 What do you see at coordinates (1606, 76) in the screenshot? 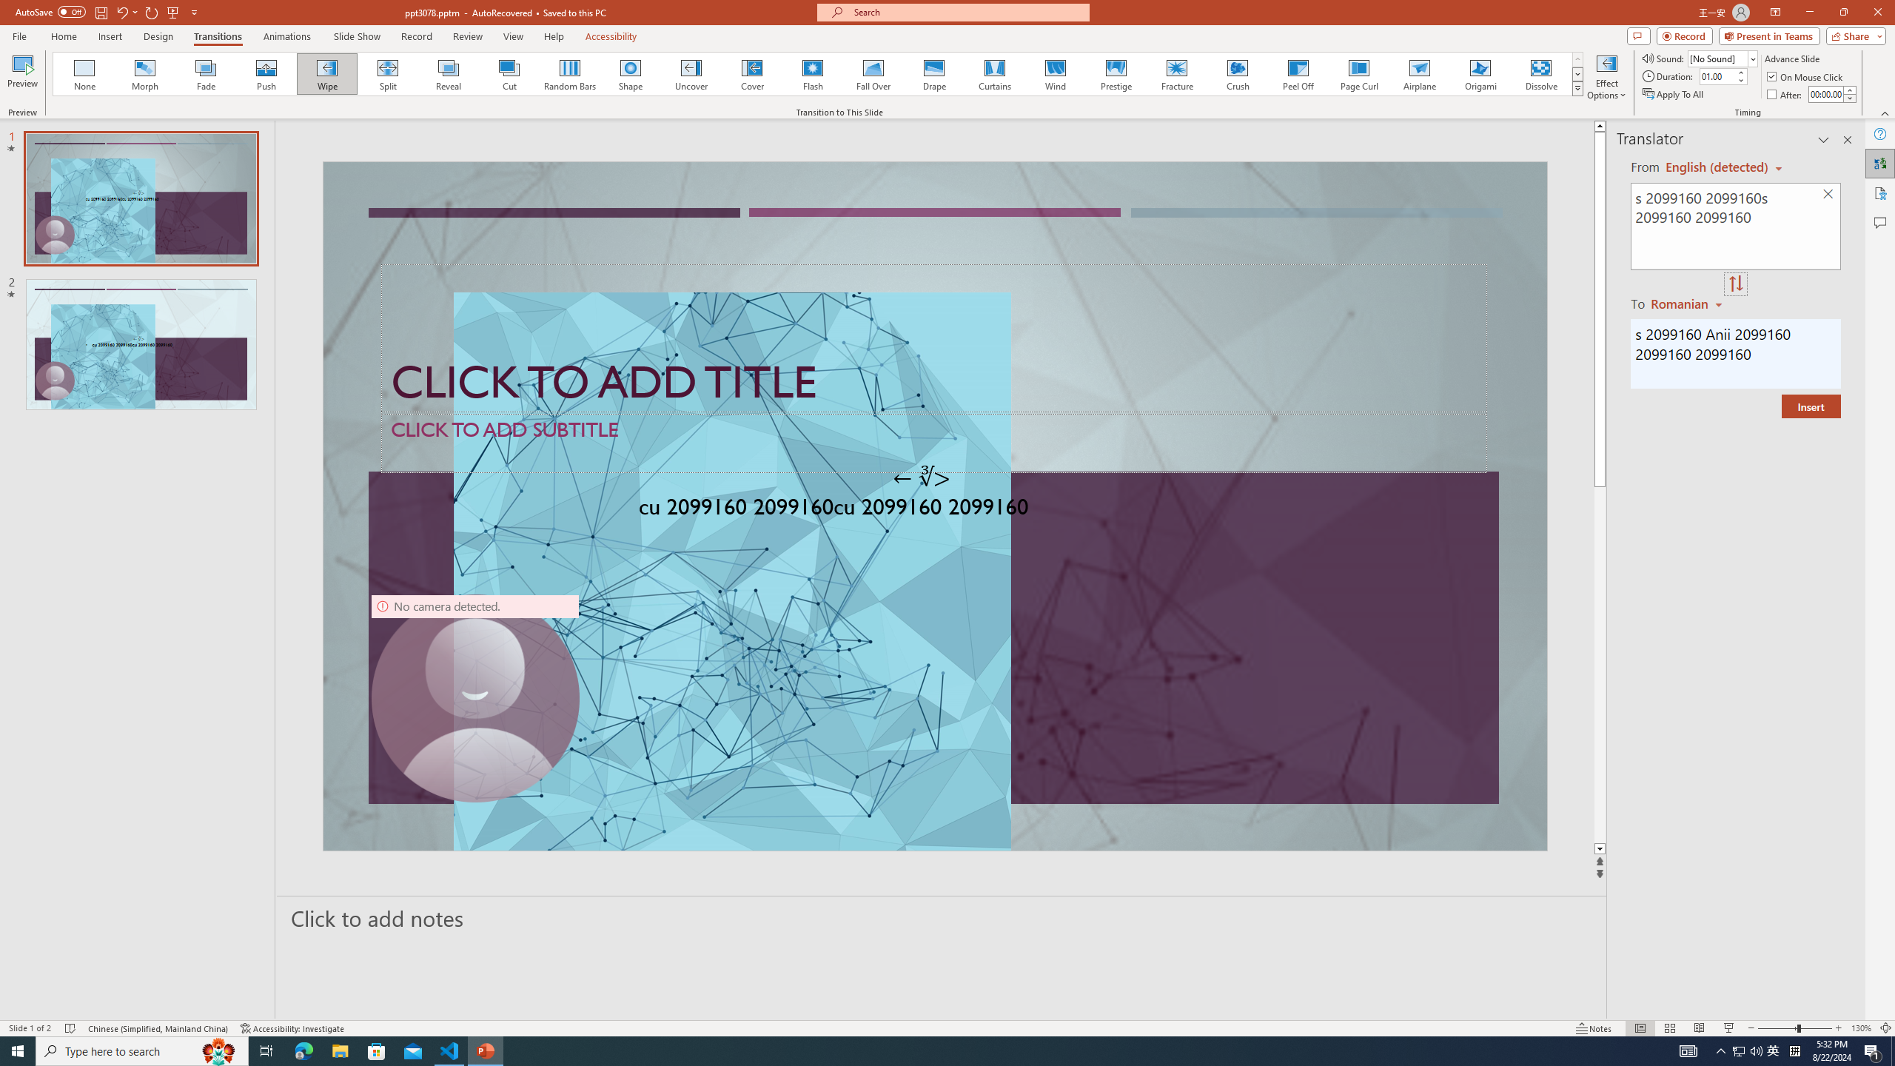
I see `Effect Options` at bounding box center [1606, 76].